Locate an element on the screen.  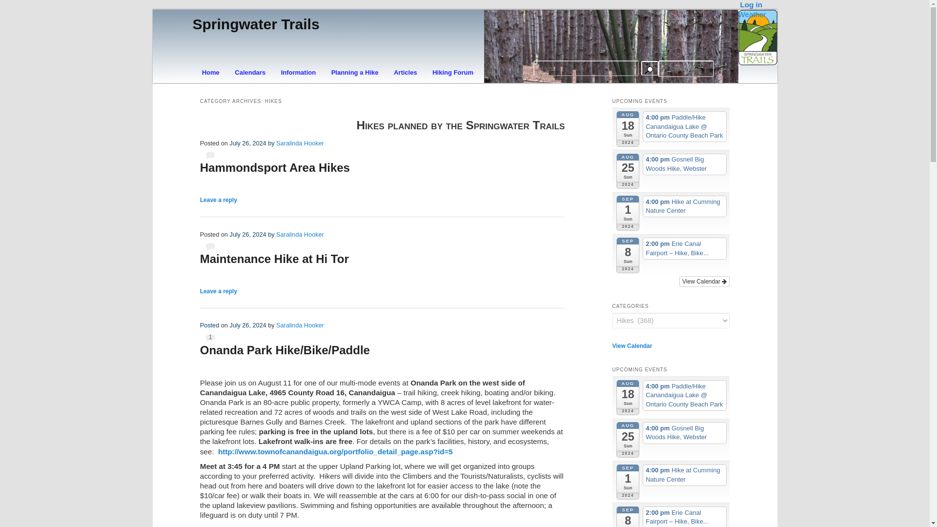
Planning a Hike is located at coordinates (354, 72).